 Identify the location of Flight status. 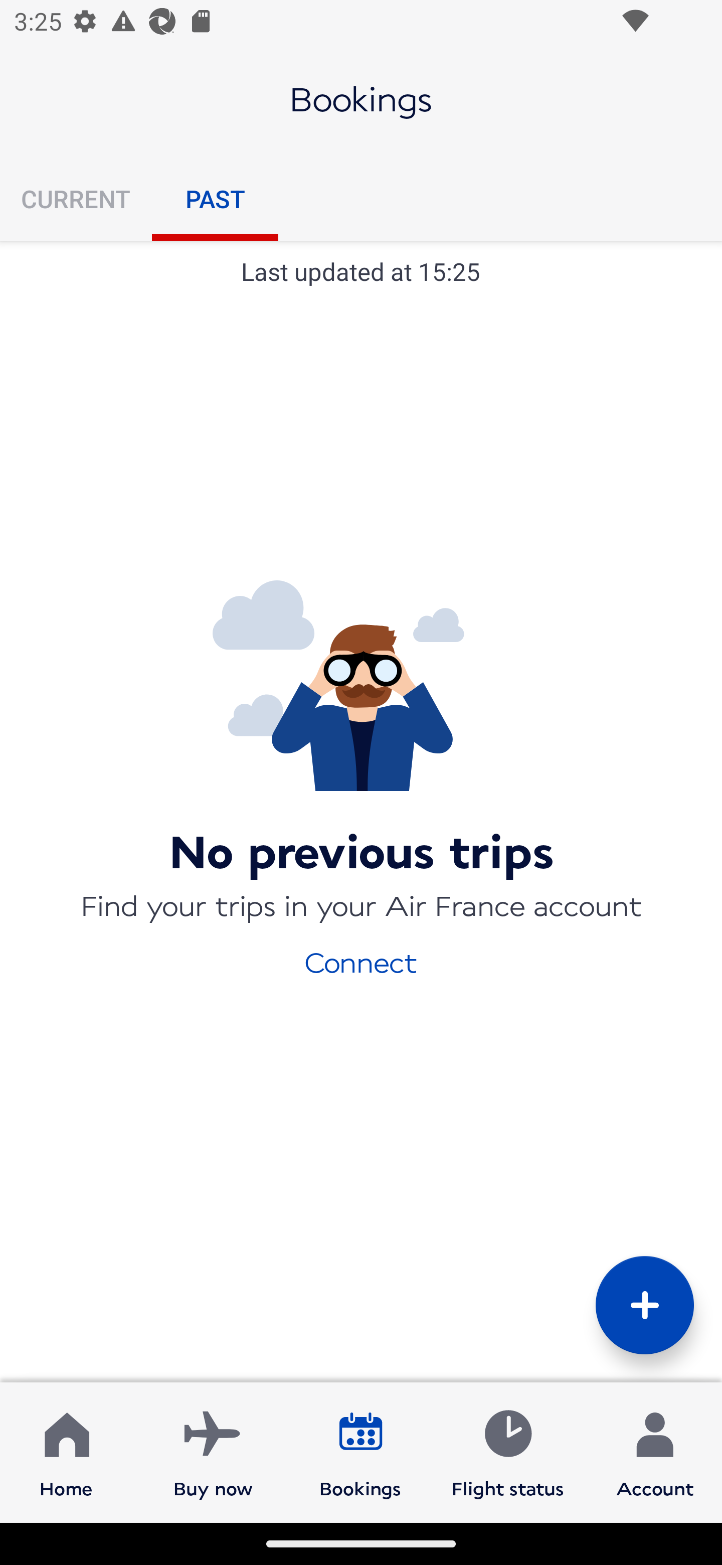
(507, 1452).